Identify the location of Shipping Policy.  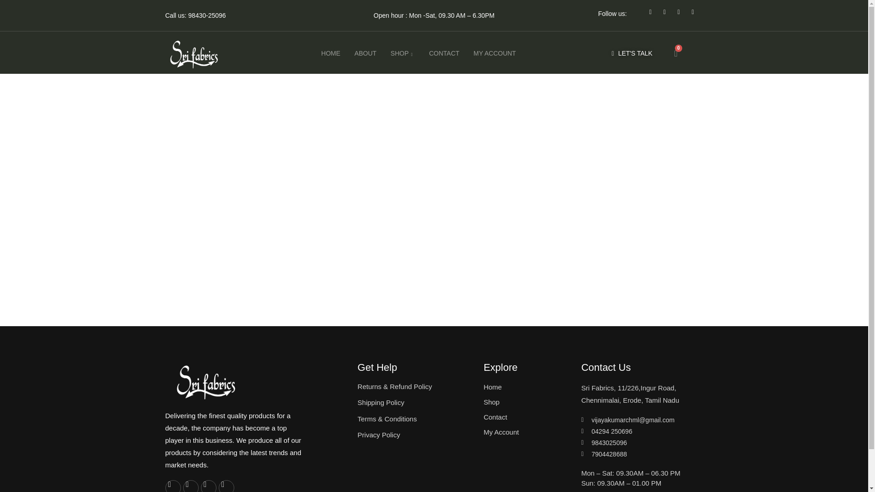
(417, 403).